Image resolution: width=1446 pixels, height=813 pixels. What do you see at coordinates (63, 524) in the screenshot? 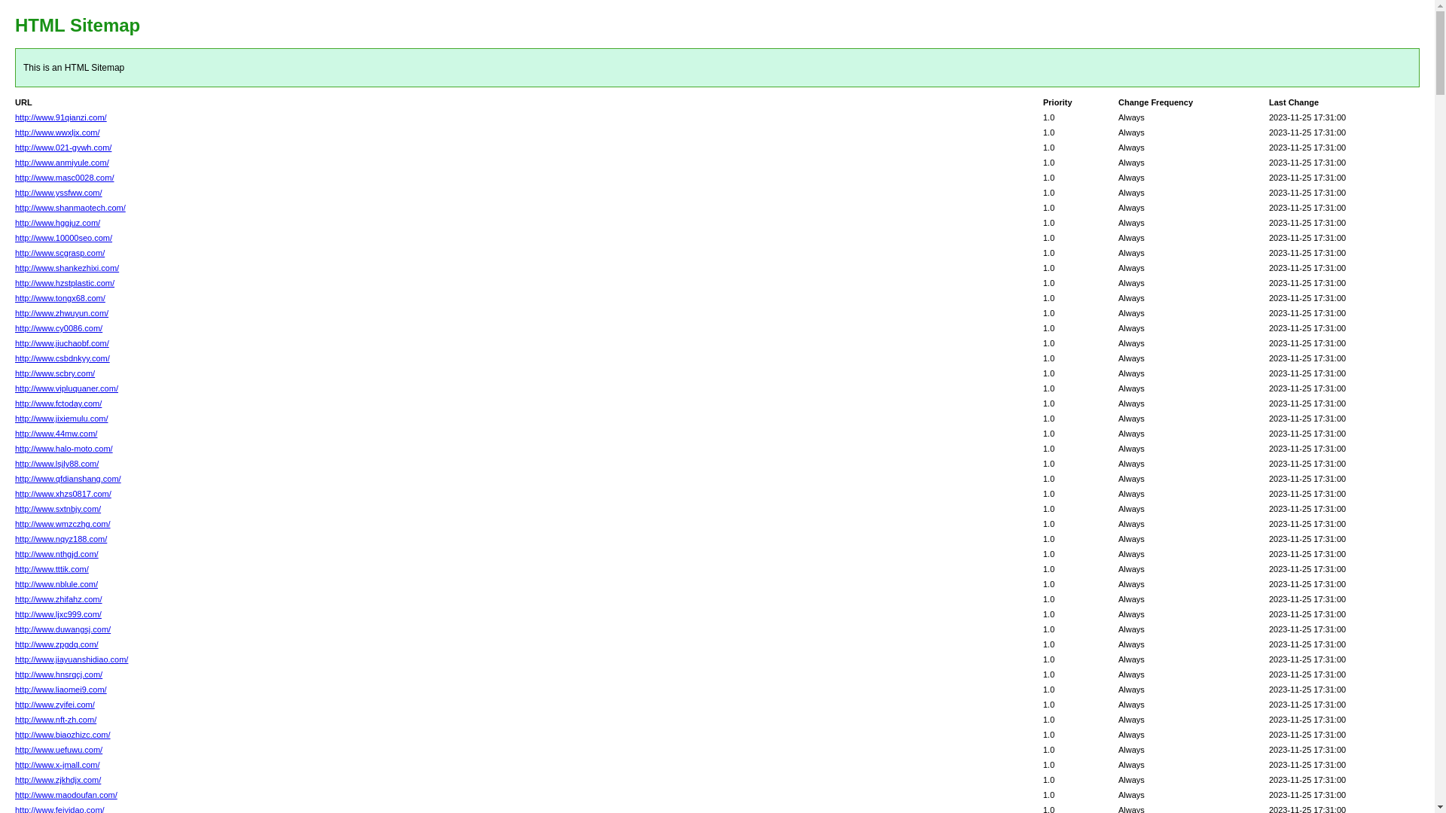
I see `http://www.wmzczhg.com/` at bounding box center [63, 524].